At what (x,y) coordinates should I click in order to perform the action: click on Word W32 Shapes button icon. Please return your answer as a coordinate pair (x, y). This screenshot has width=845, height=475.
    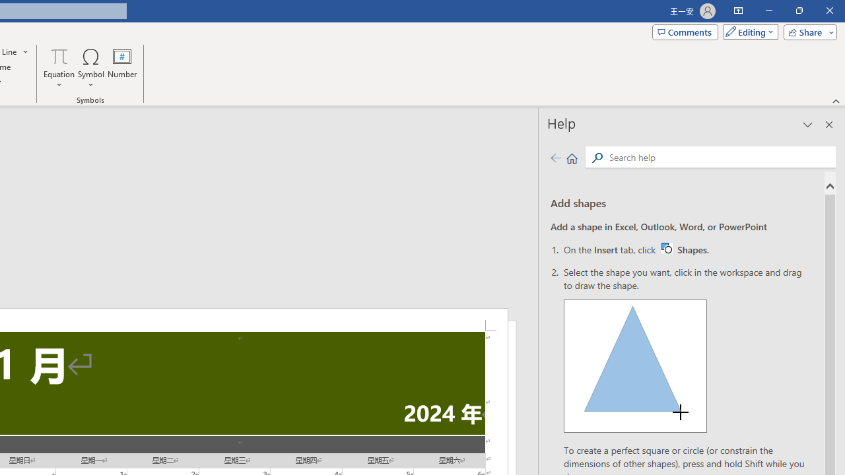
    Looking at the image, I should click on (555, 157).